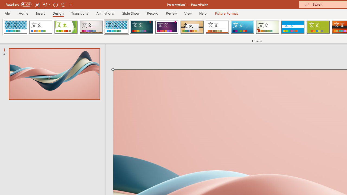  I want to click on Gallery, so click(91, 27).